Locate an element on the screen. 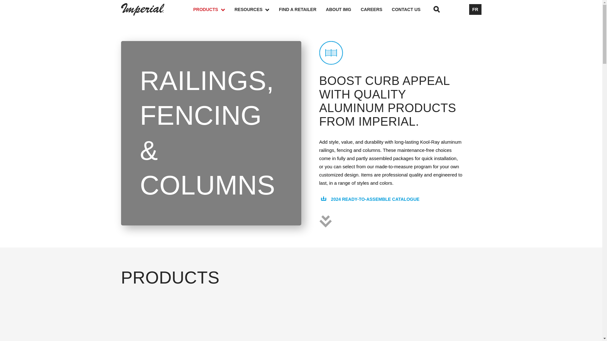 The height and width of the screenshot is (341, 607). CAREERS is located at coordinates (376, 9).